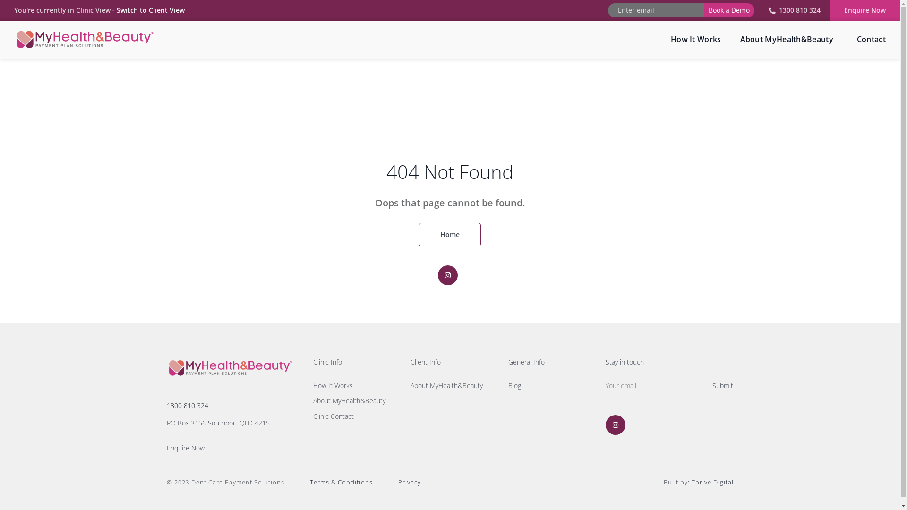 The image size is (907, 510). Describe the element at coordinates (230, 449) in the screenshot. I see `Enquire Now` at that location.